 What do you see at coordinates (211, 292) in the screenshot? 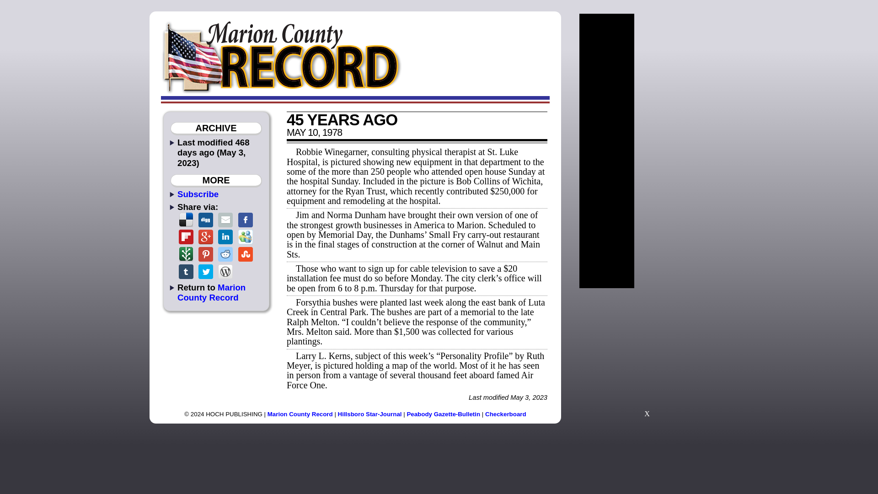
I see `Marion County Record` at bounding box center [211, 292].